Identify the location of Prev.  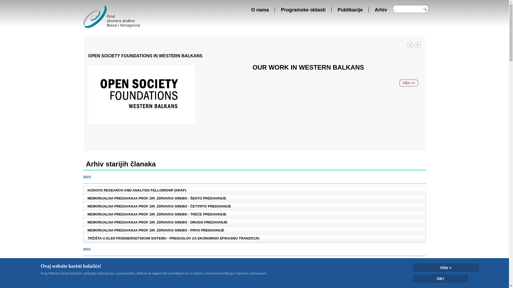
(410, 45).